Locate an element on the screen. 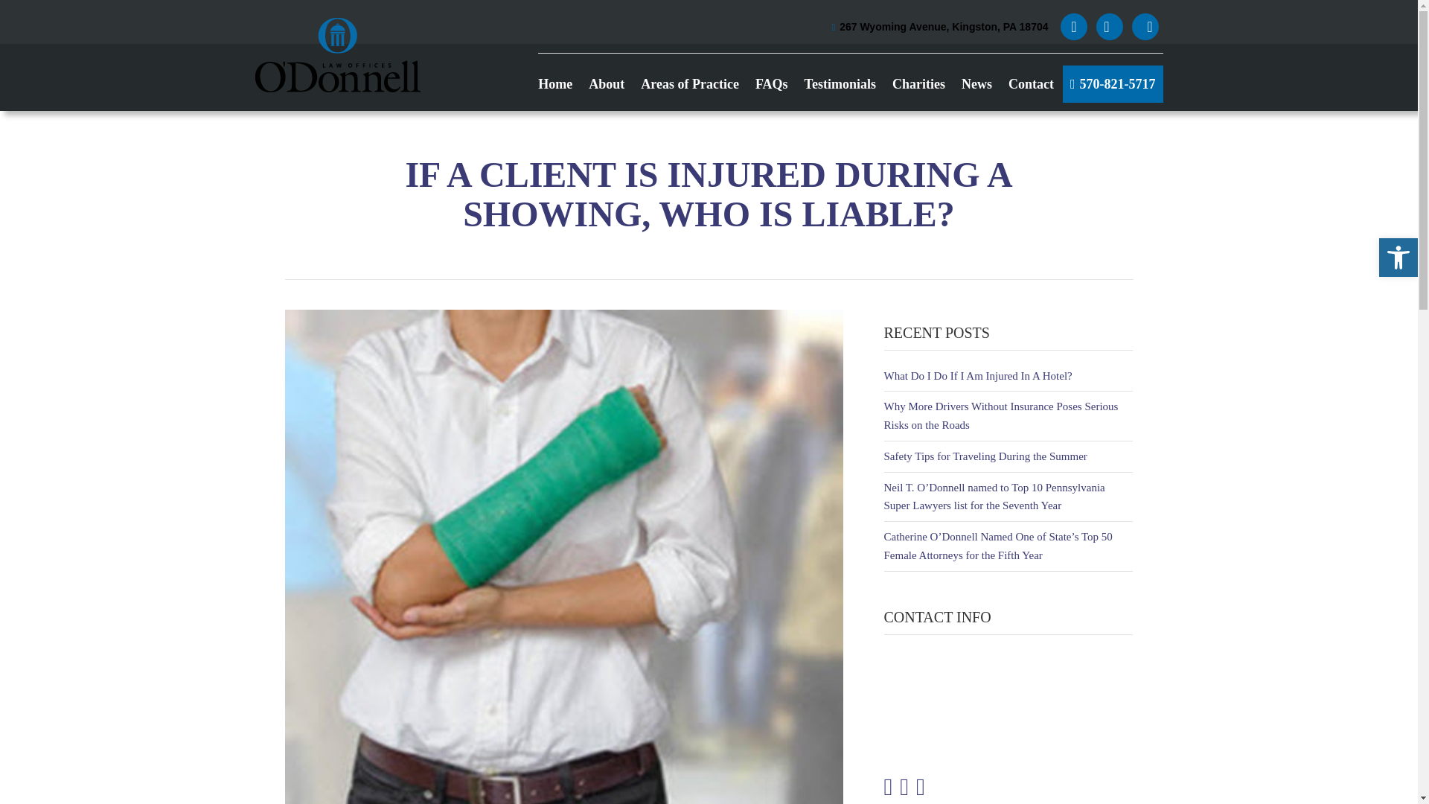 This screenshot has height=804, width=1429. 570-821-5717 is located at coordinates (1113, 83).